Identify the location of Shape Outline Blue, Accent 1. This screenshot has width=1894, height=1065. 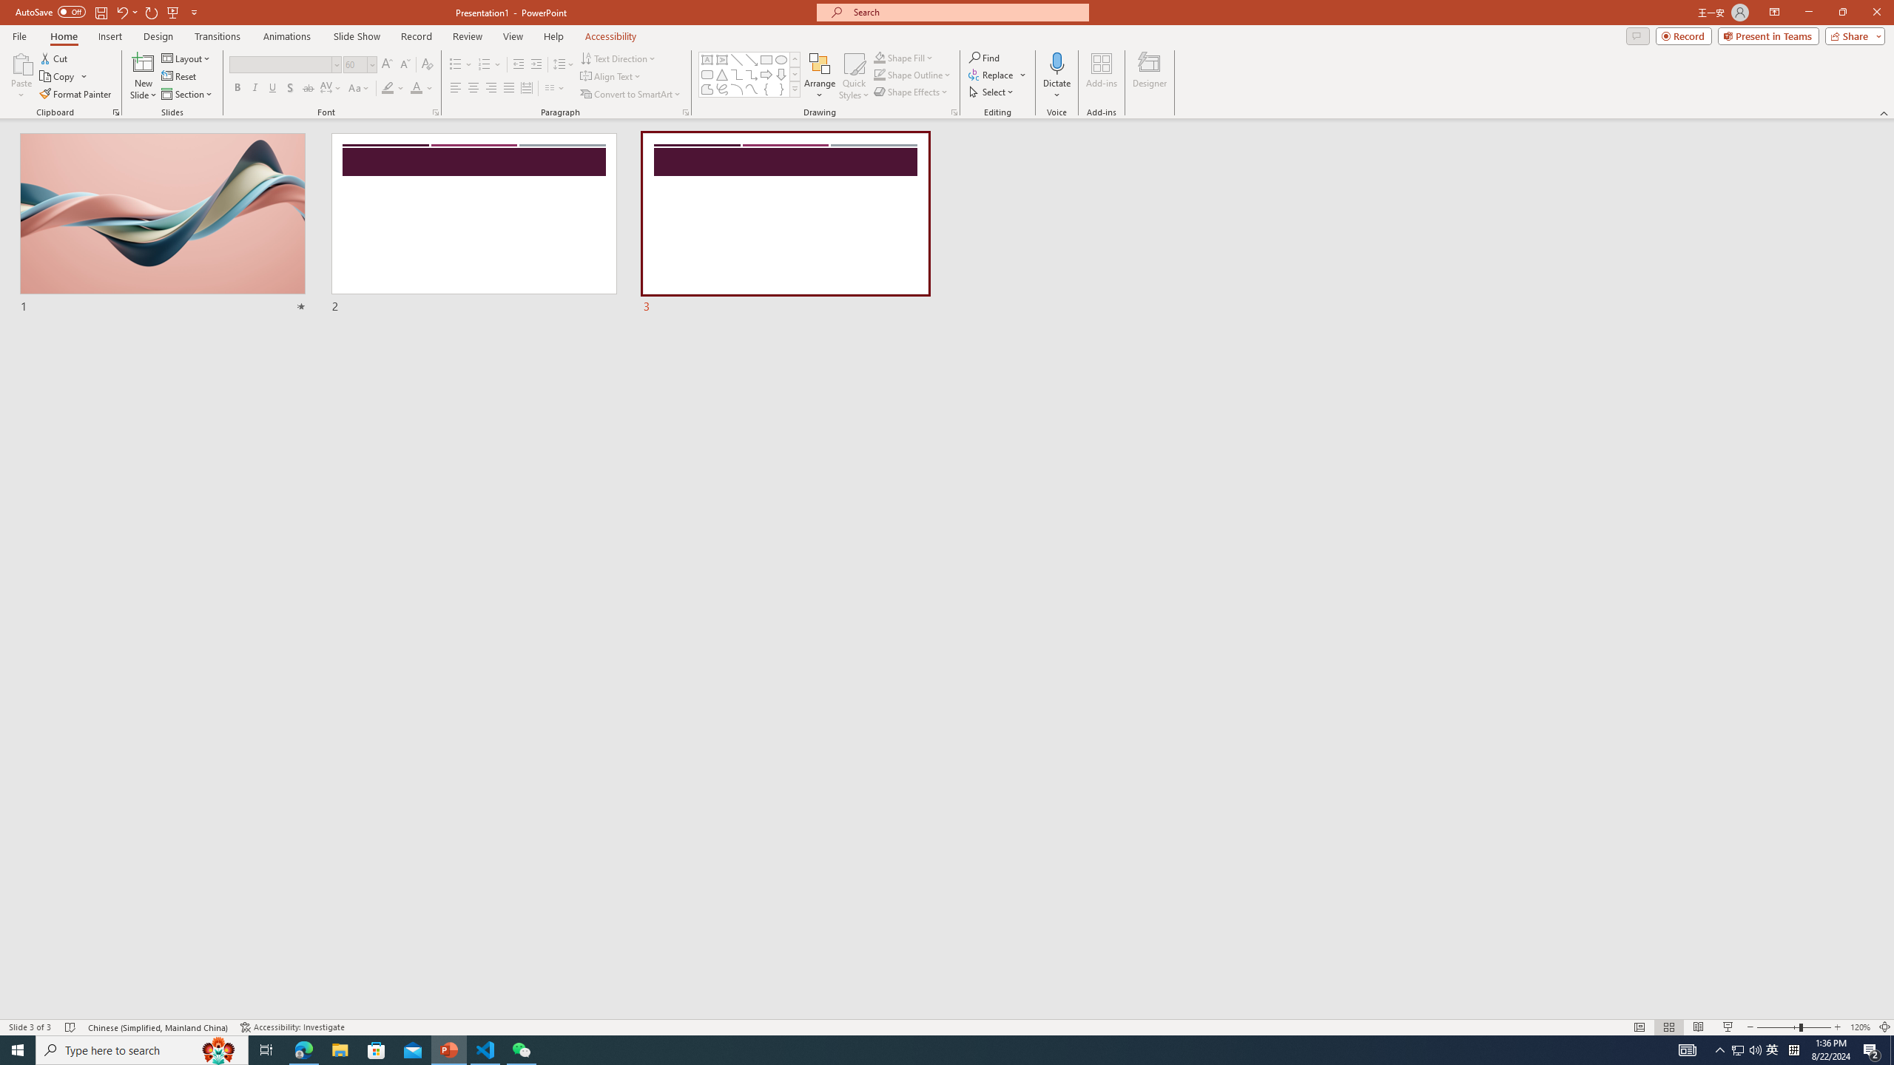
(879, 74).